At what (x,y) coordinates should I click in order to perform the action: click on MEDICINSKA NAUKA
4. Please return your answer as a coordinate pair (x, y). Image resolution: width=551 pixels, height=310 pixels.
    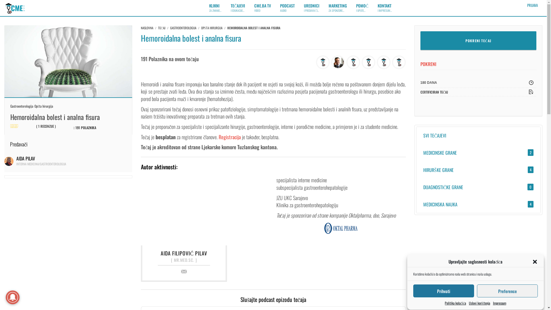
    Looking at the image, I should click on (478, 204).